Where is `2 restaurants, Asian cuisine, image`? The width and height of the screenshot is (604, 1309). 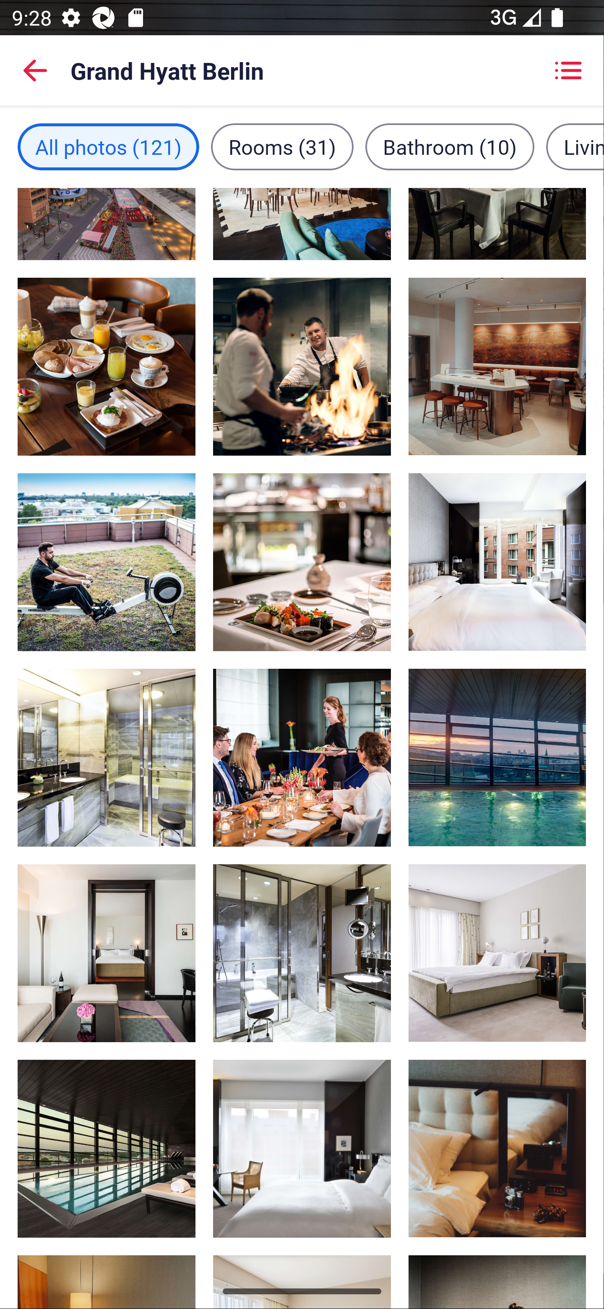 2 restaurants, Asian cuisine, image is located at coordinates (107, 366).